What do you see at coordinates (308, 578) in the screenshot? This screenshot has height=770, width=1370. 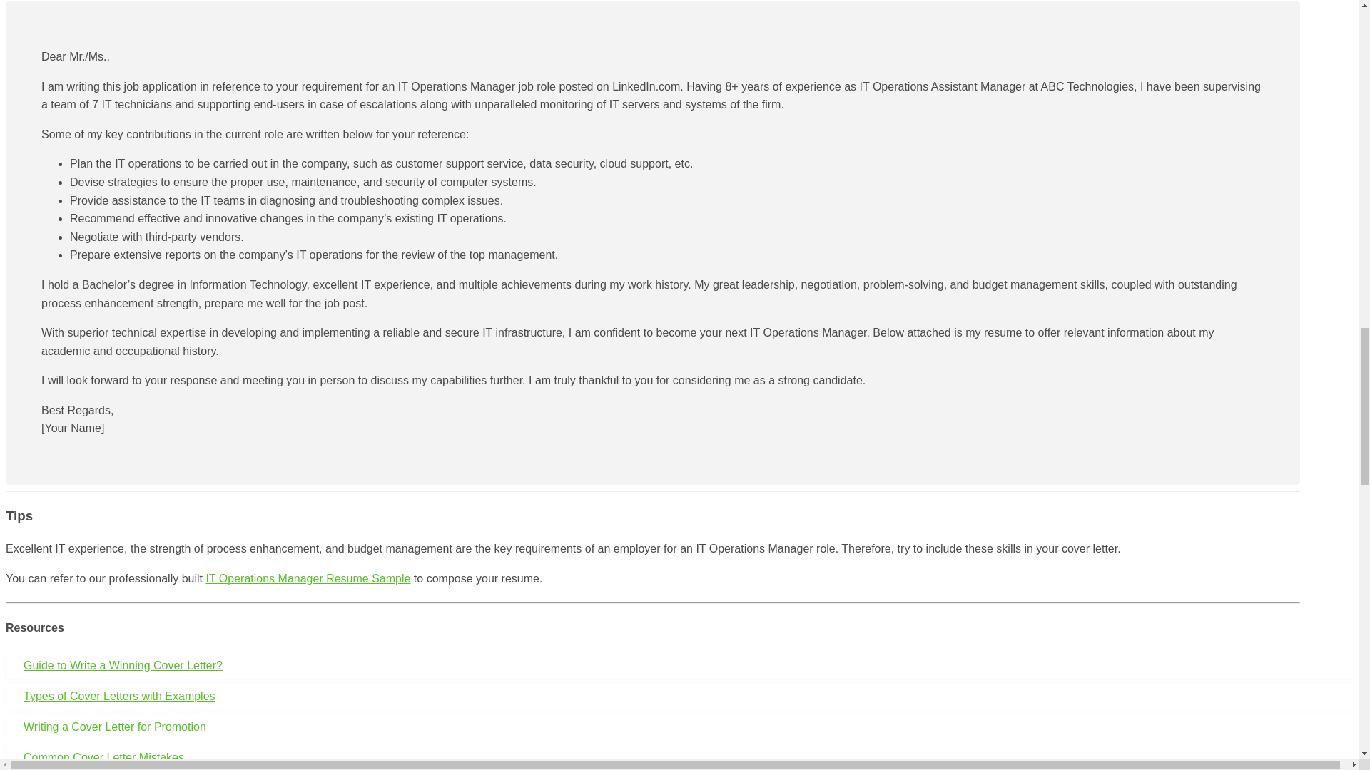 I see `IT Operations Manager Resume Sample` at bounding box center [308, 578].